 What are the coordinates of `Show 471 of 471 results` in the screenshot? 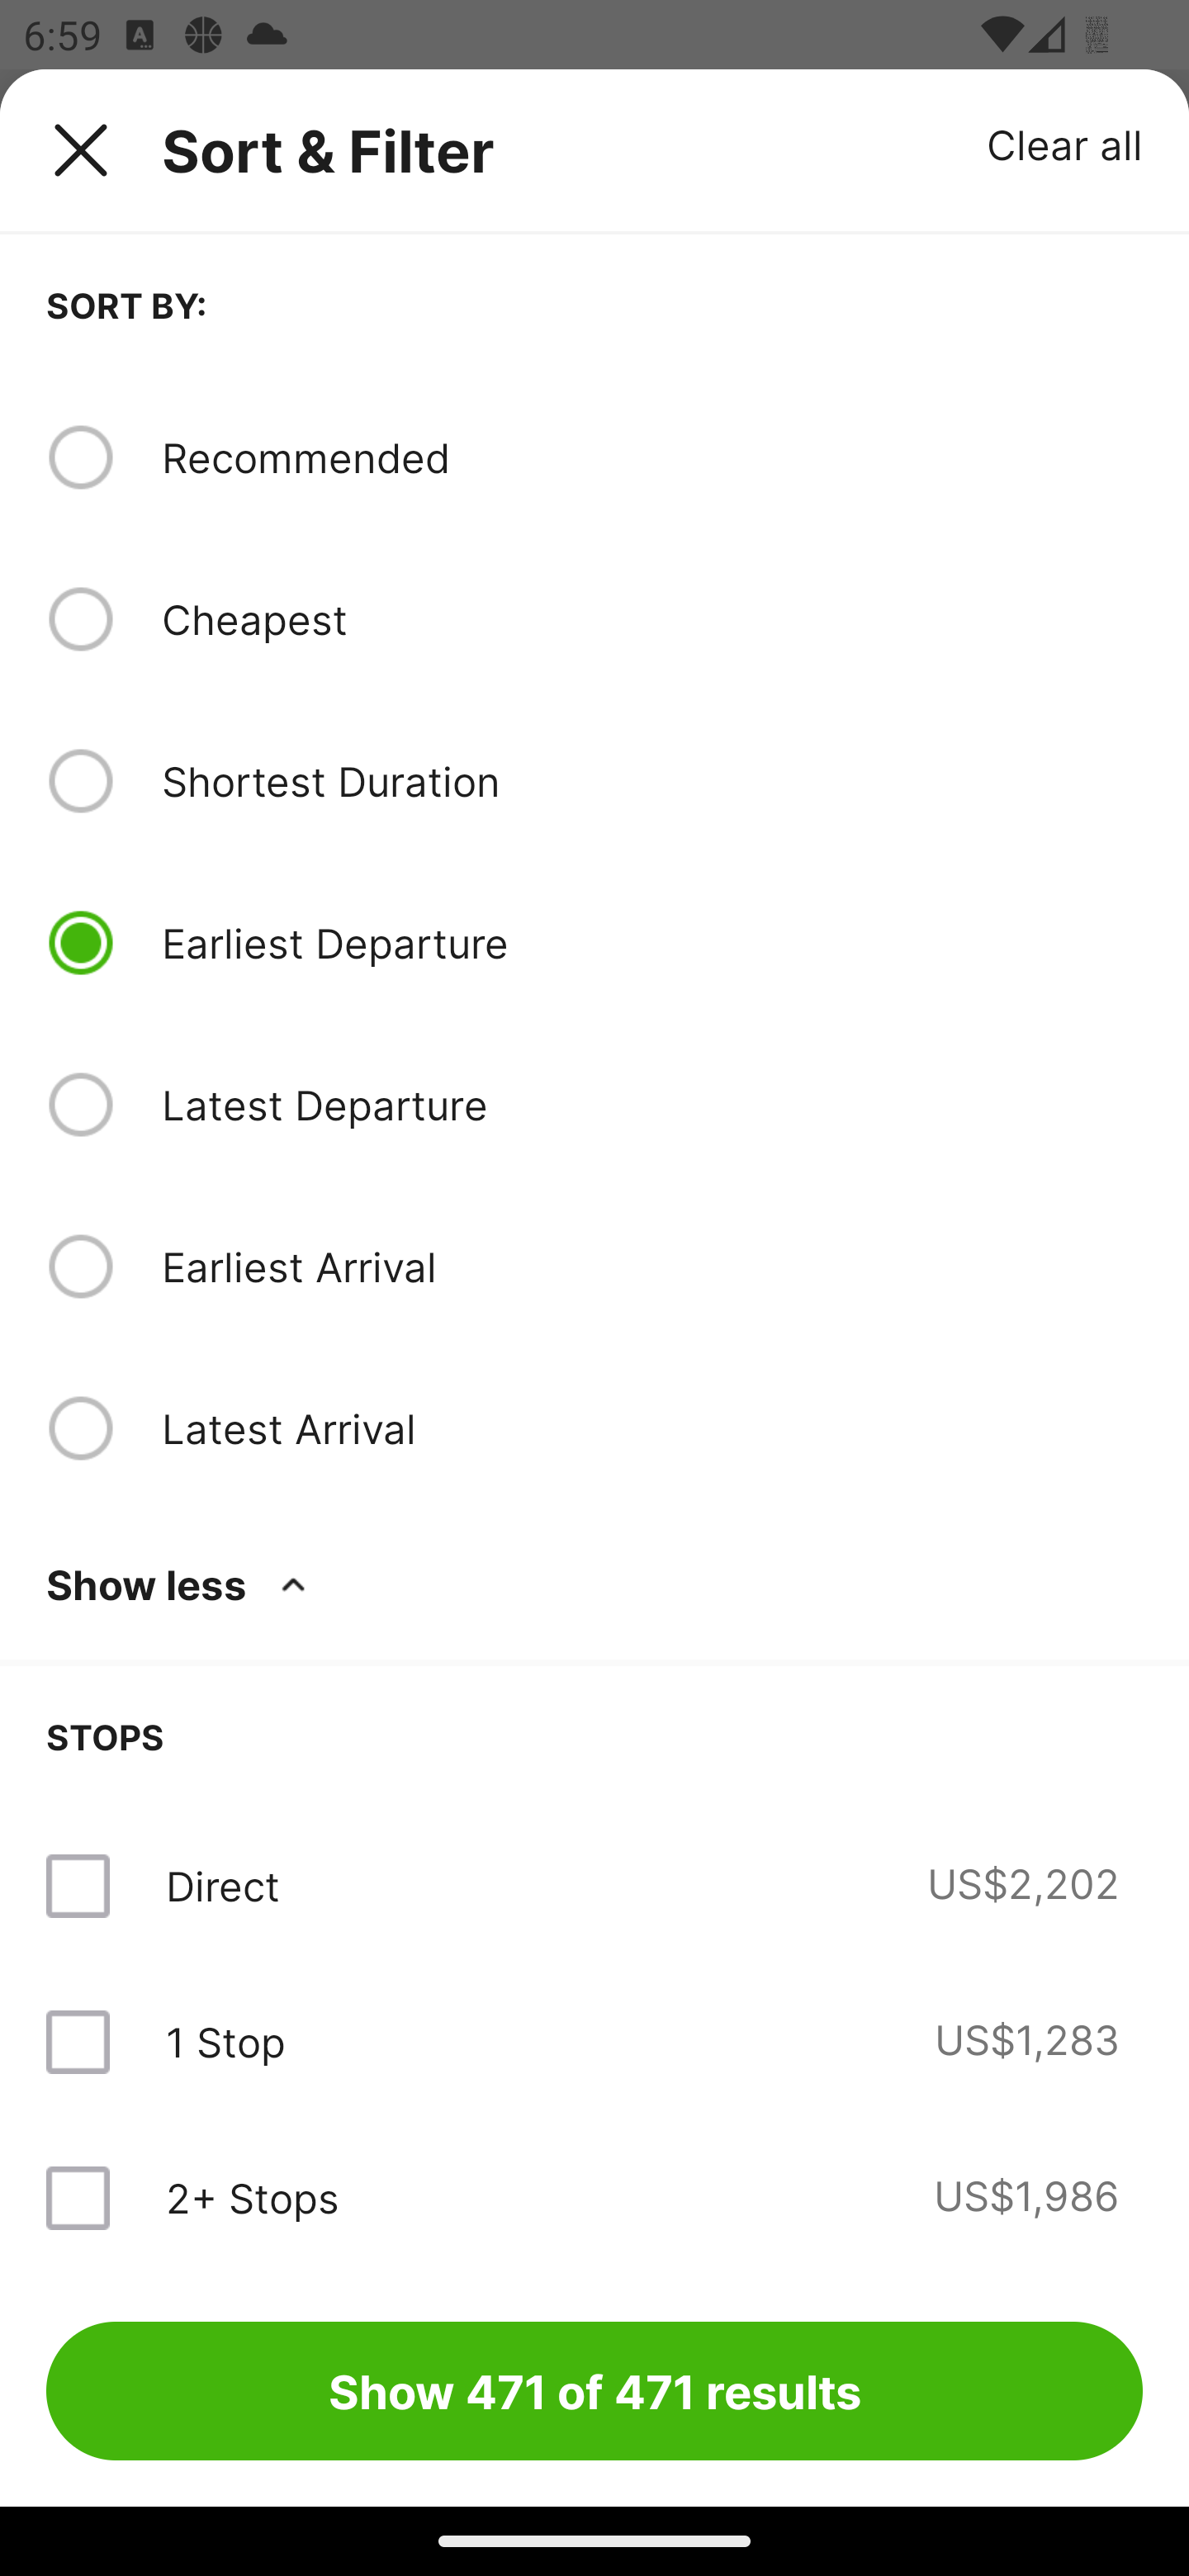 It's located at (594, 2390).